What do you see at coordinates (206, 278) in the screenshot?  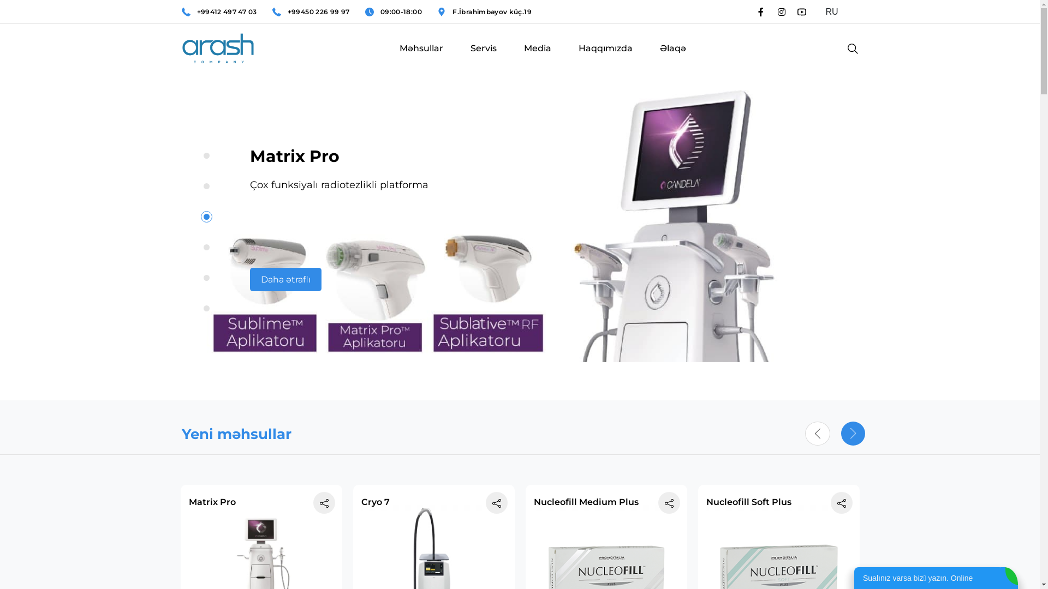 I see `5` at bounding box center [206, 278].